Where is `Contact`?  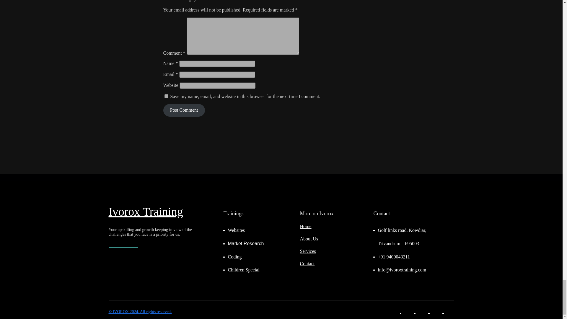
Contact is located at coordinates (307, 263).